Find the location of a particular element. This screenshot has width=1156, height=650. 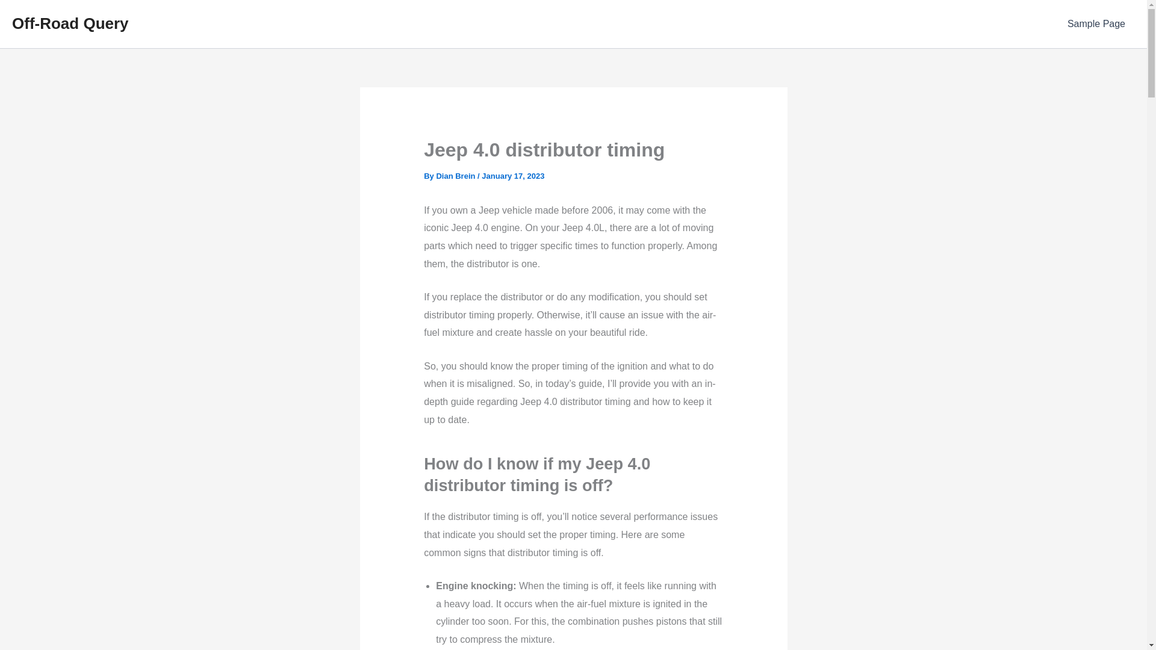

Off-Road Query is located at coordinates (70, 23).